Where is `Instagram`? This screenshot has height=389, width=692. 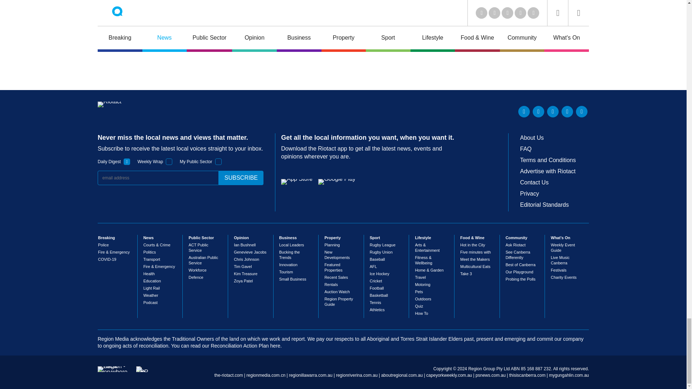 Instagram is located at coordinates (582, 112).